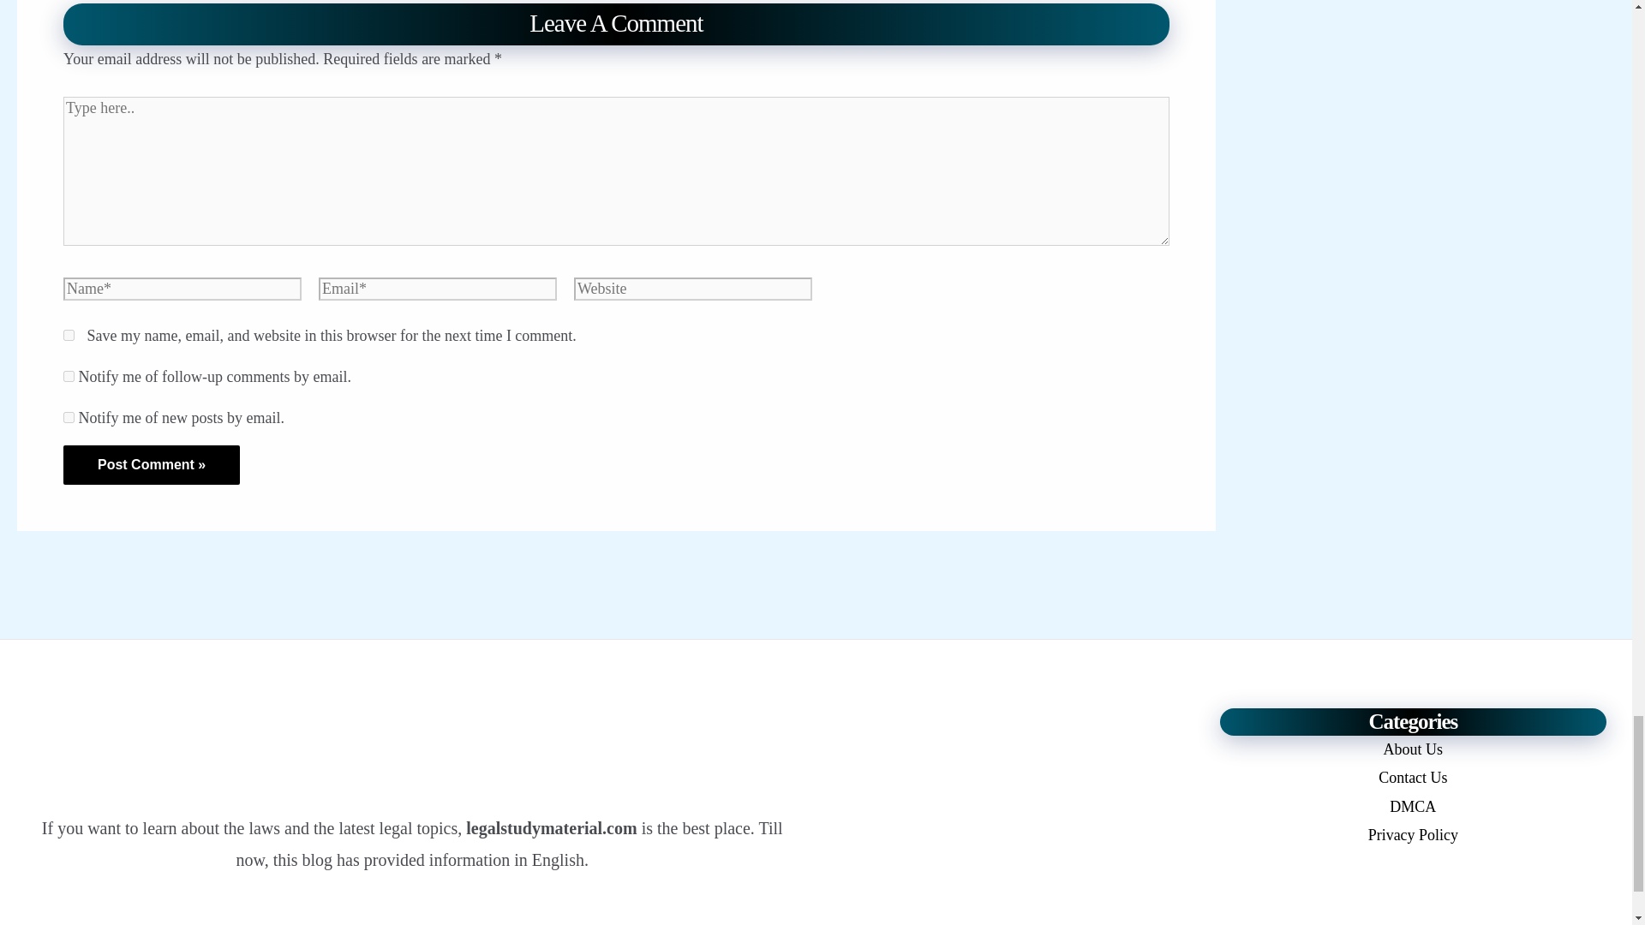 Image resolution: width=1645 pixels, height=925 pixels. Describe the element at coordinates (69, 377) in the screenshot. I see `subscribe` at that location.